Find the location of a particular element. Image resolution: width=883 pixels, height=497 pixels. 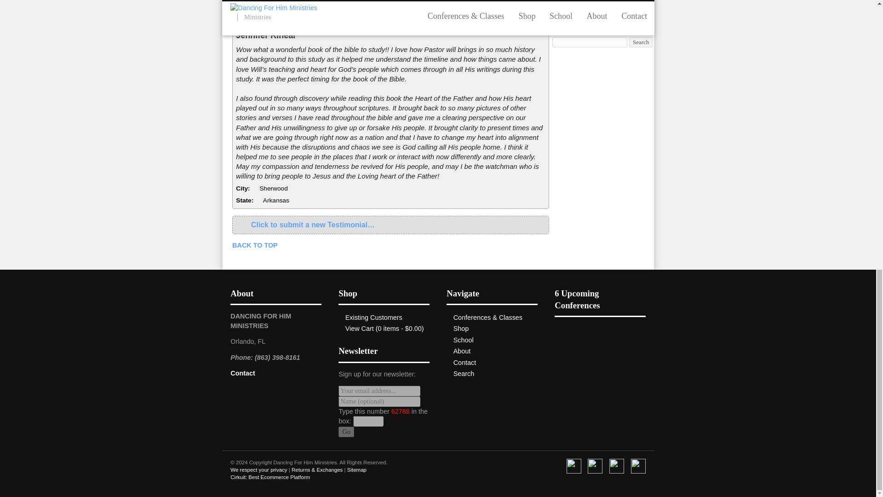

Search is located at coordinates (464, 373).